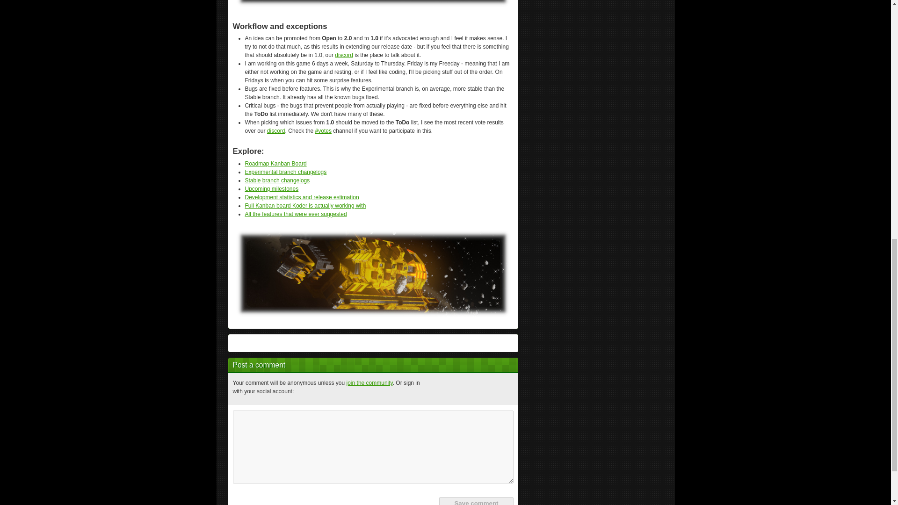 This screenshot has width=898, height=505. I want to click on Click to connect via Facebook, so click(436, 389).